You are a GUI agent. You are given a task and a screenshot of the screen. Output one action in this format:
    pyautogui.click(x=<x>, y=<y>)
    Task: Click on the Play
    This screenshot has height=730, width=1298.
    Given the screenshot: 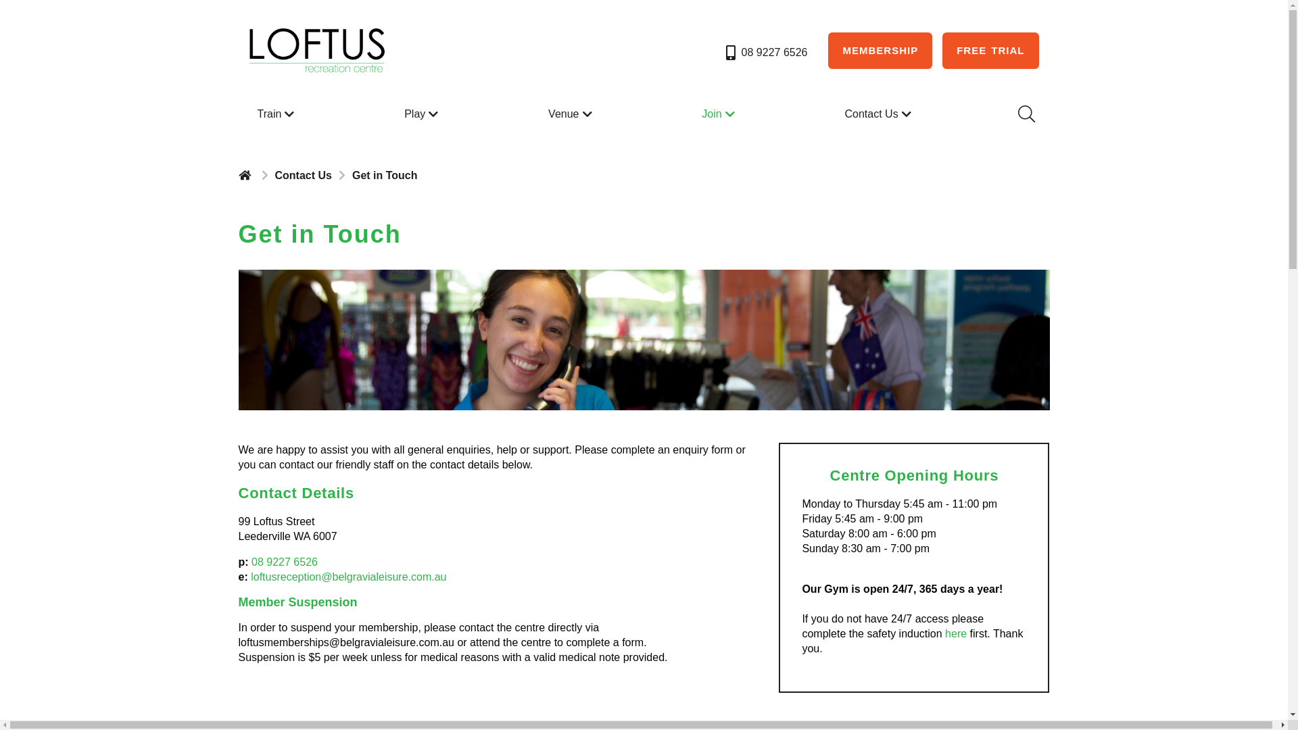 What is the action you would take?
    pyautogui.click(x=423, y=114)
    